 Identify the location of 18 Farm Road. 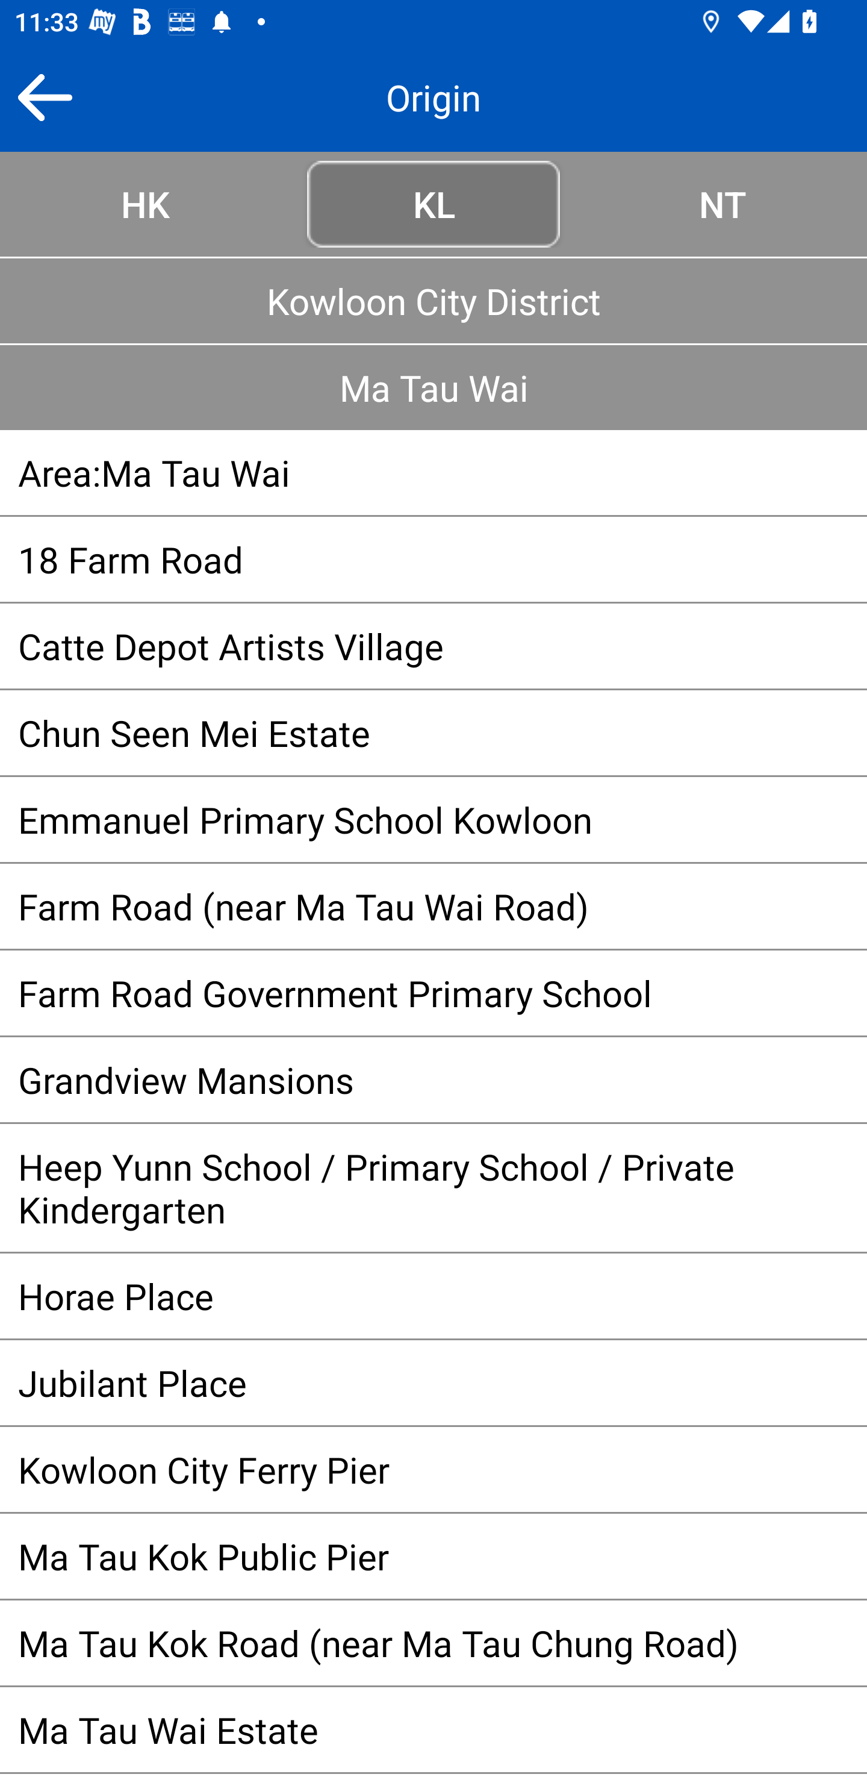
(433, 560).